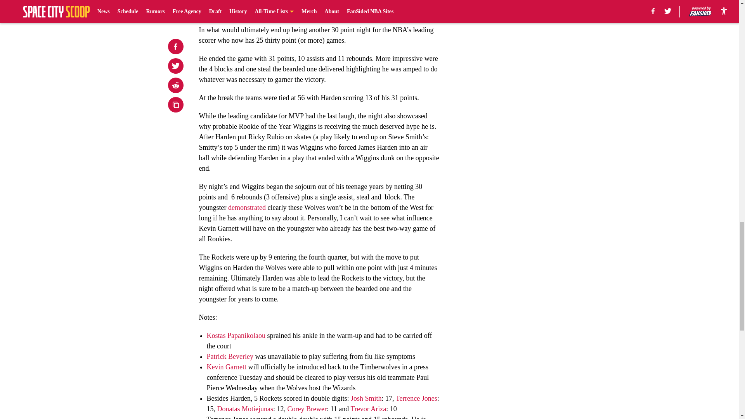 The height and width of the screenshot is (419, 745). Describe the element at coordinates (247, 207) in the screenshot. I see `demonstrated` at that location.